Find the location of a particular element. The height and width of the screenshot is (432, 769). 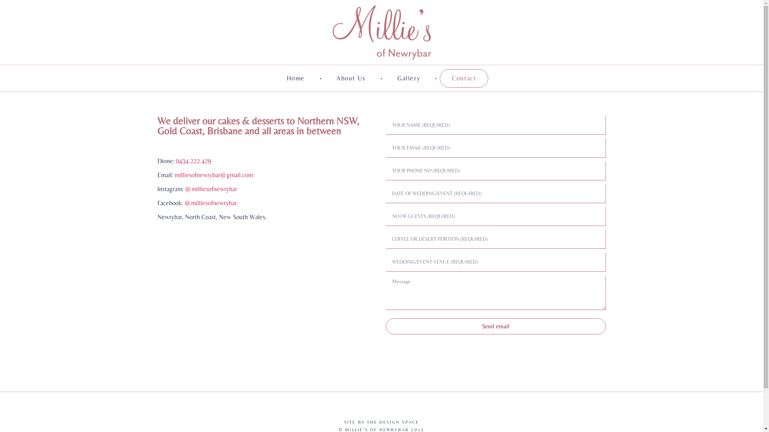

Gallery is located at coordinates (409, 78).